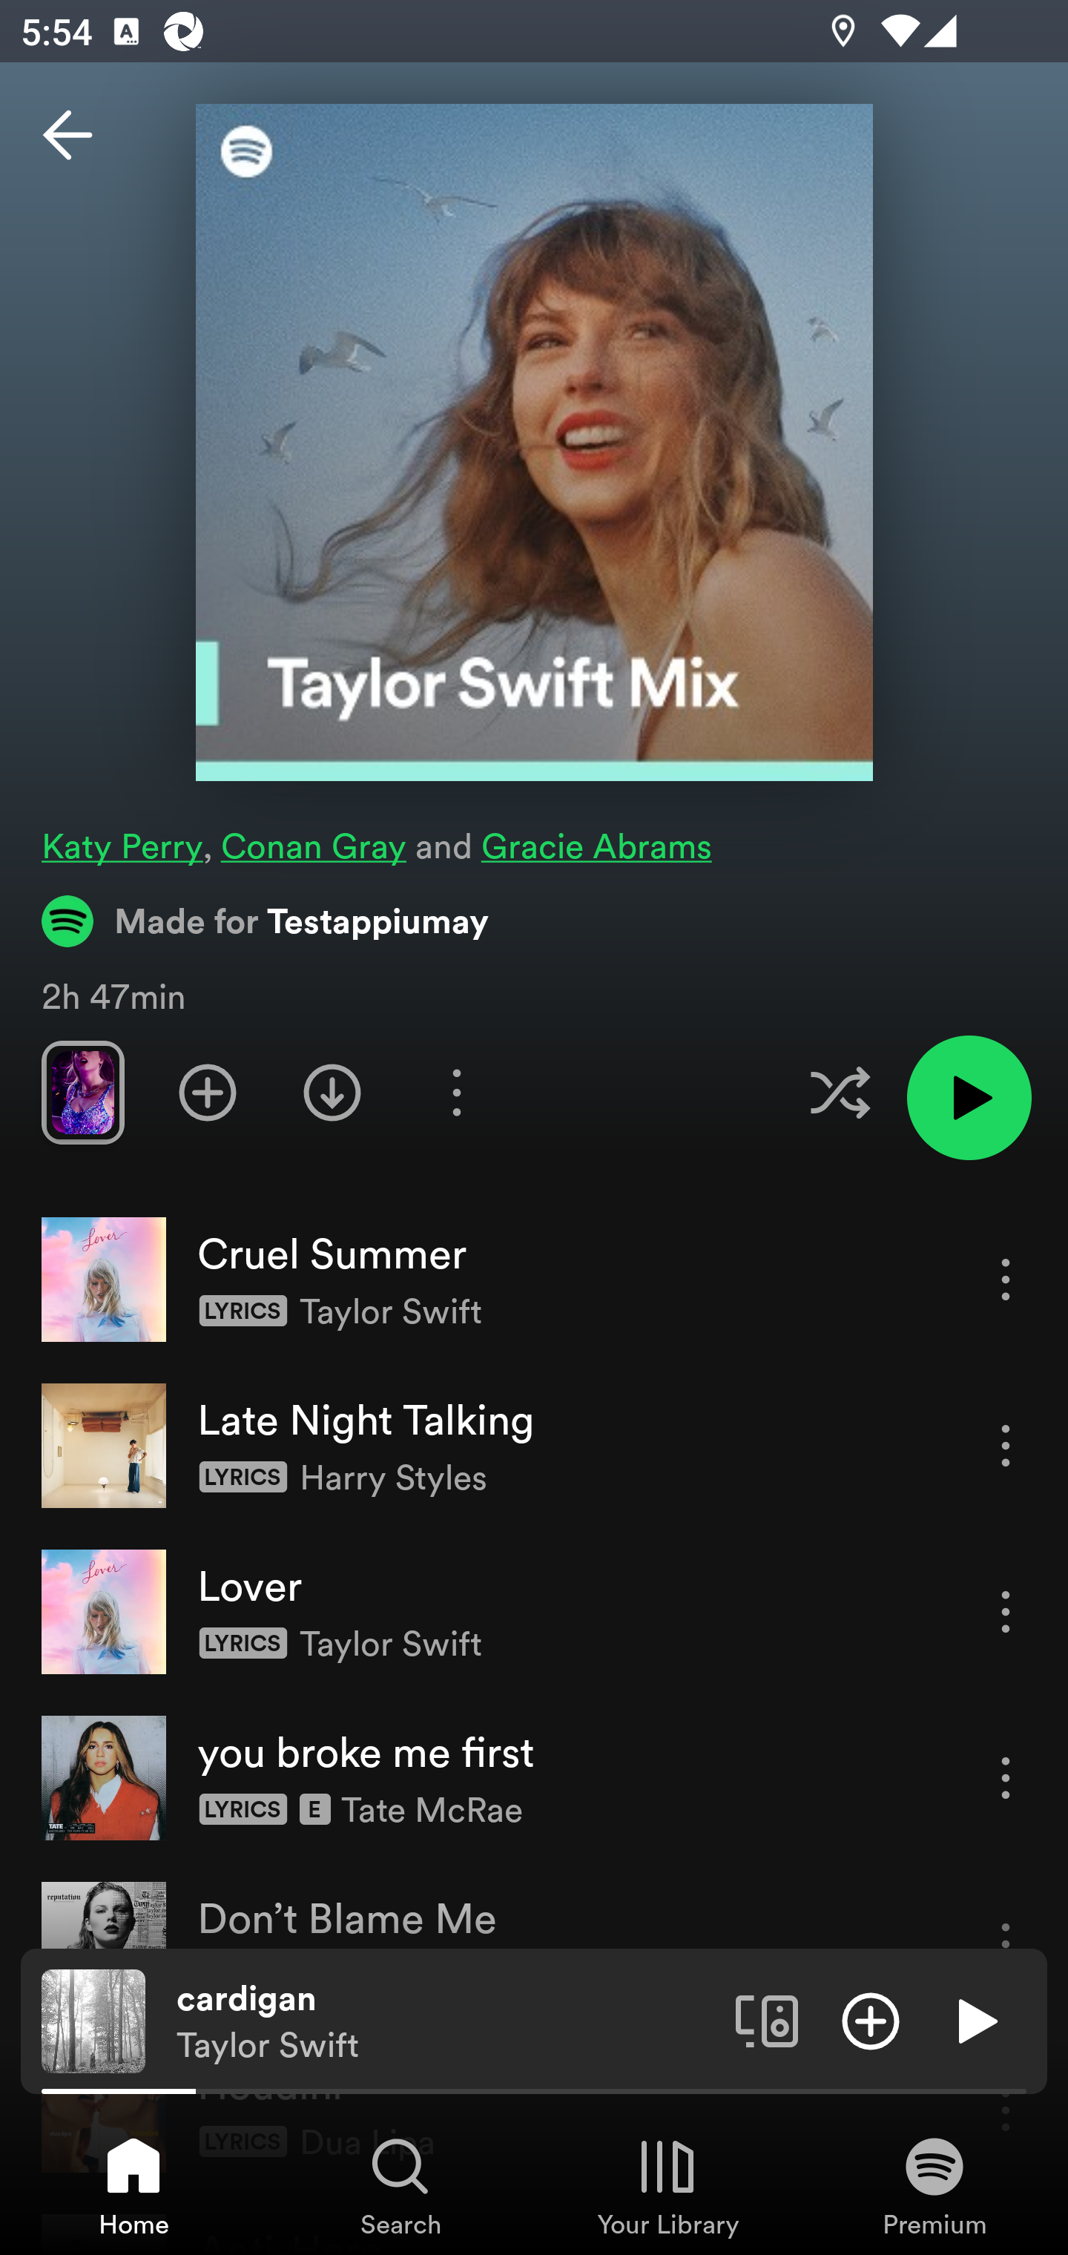 The height and width of the screenshot is (2255, 1068). I want to click on Search, Tab 2 of 4 Search Search, so click(400, 2185).